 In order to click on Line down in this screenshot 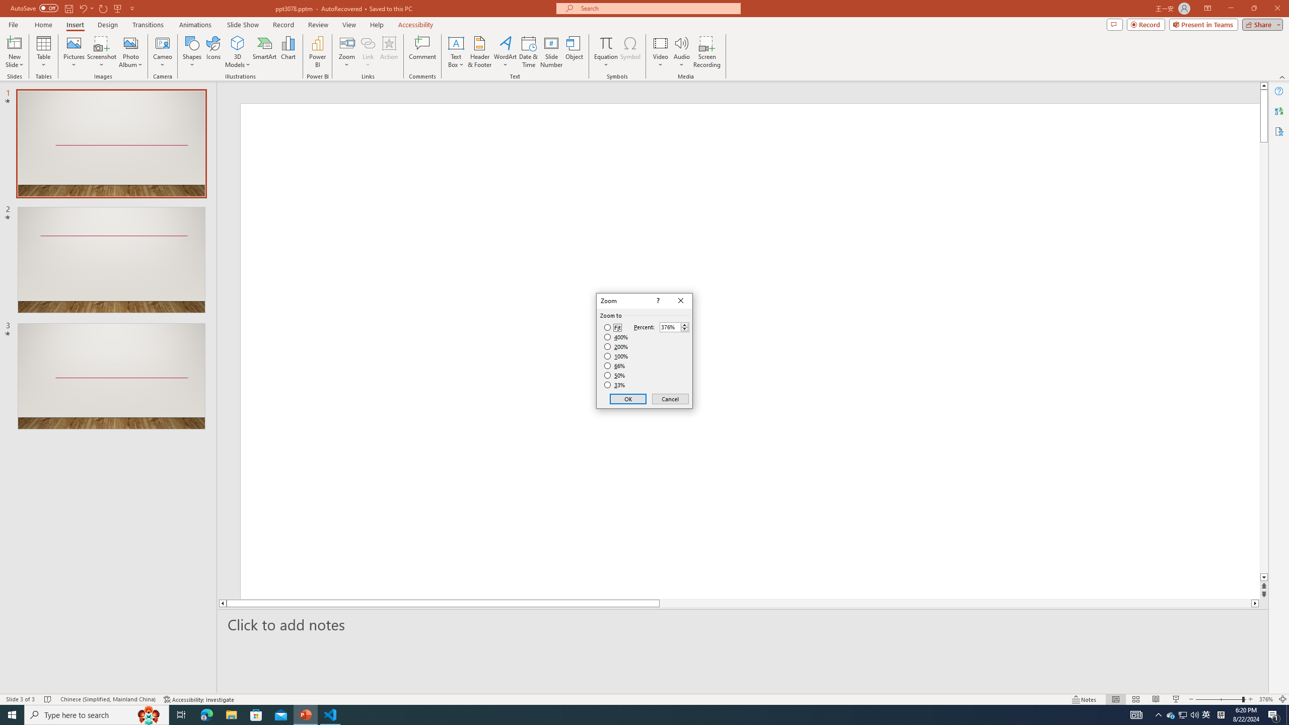, I will do `click(256, 715)`.